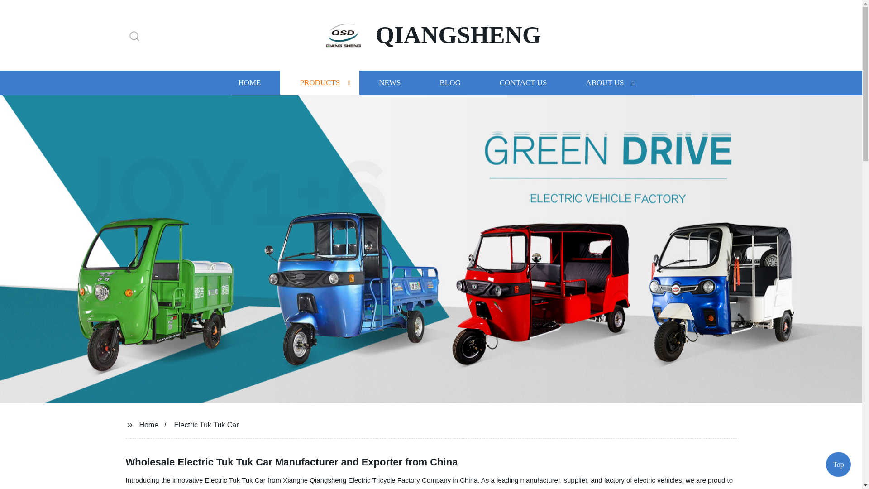 This screenshot has height=489, width=869. What do you see at coordinates (523, 82) in the screenshot?
I see `CONTACT US` at bounding box center [523, 82].